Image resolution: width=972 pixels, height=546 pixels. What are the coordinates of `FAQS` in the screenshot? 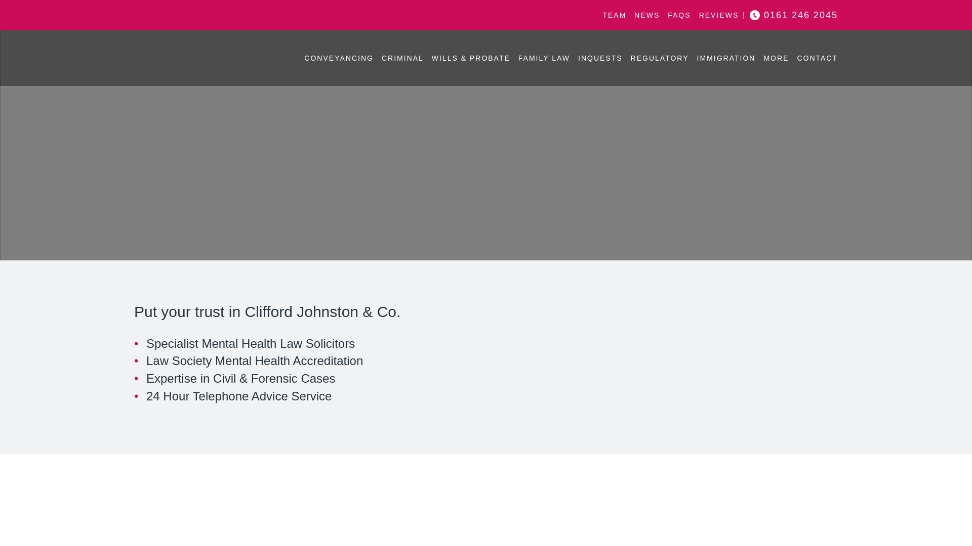 It's located at (679, 15).